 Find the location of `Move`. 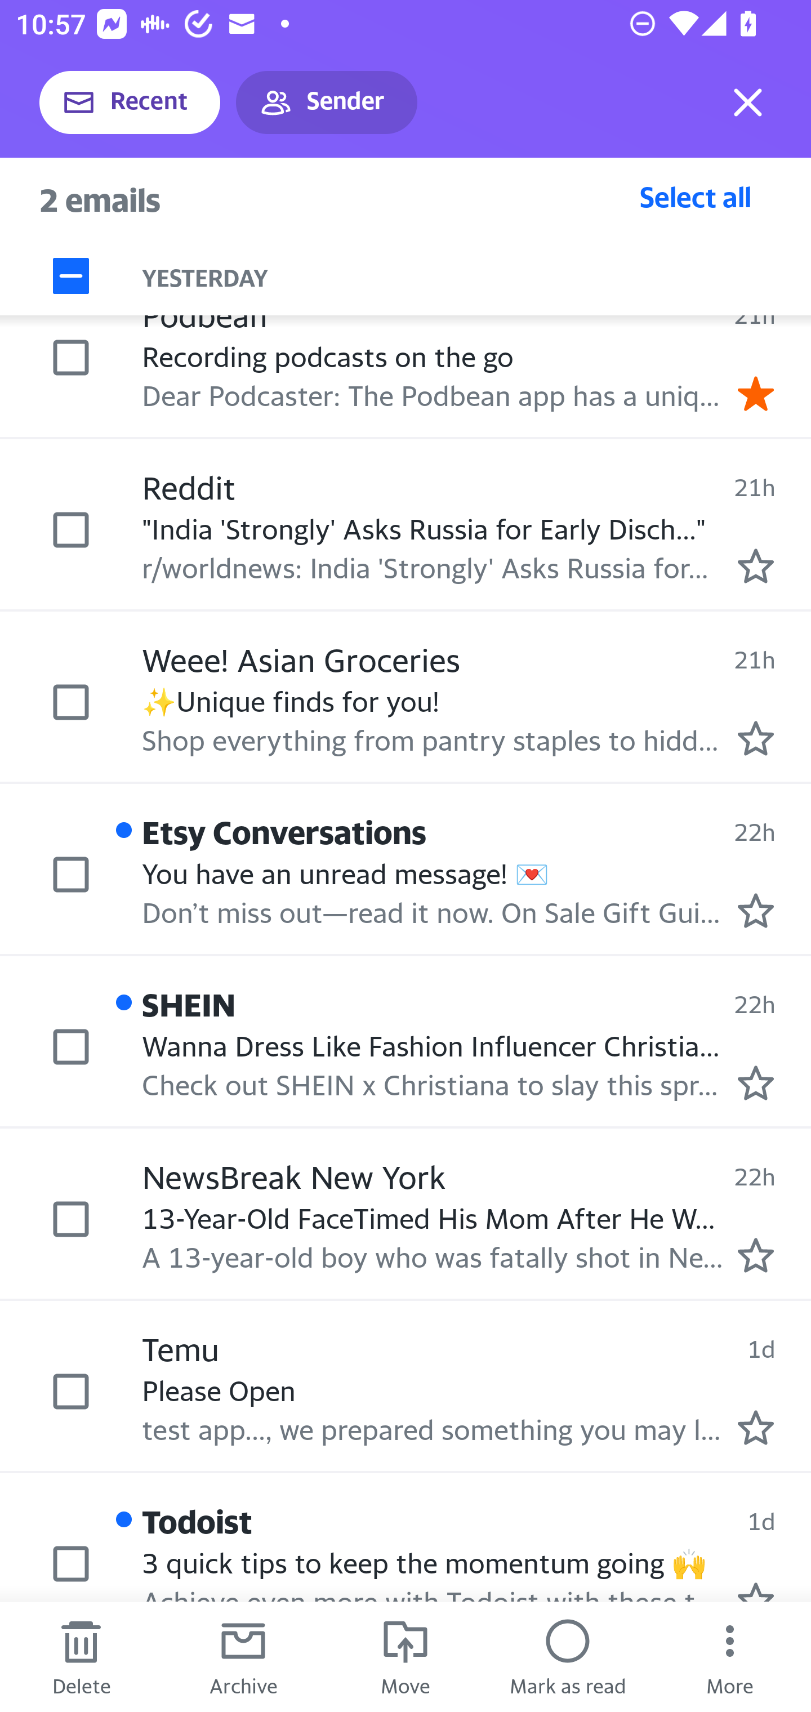

Move is located at coordinates (405, 1657).